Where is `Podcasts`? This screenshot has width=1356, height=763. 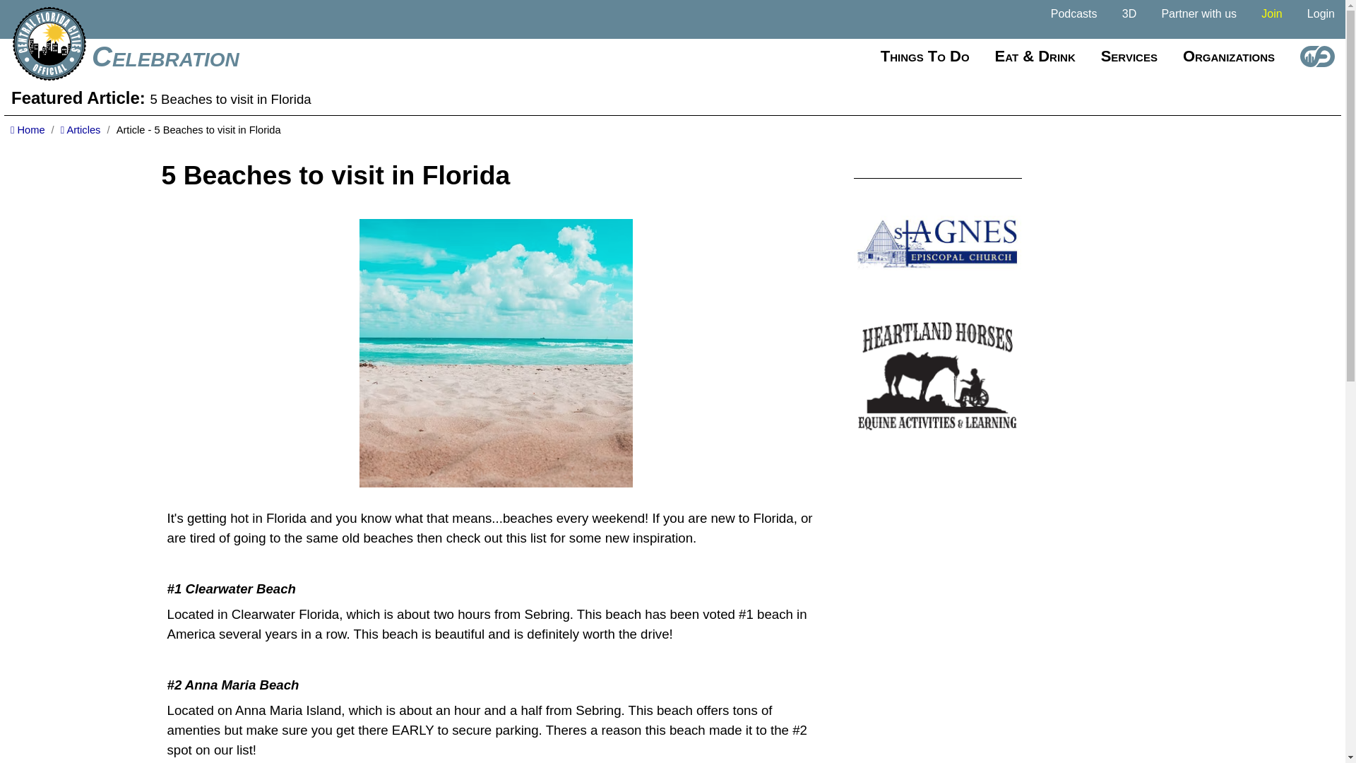 Podcasts is located at coordinates (1074, 14).